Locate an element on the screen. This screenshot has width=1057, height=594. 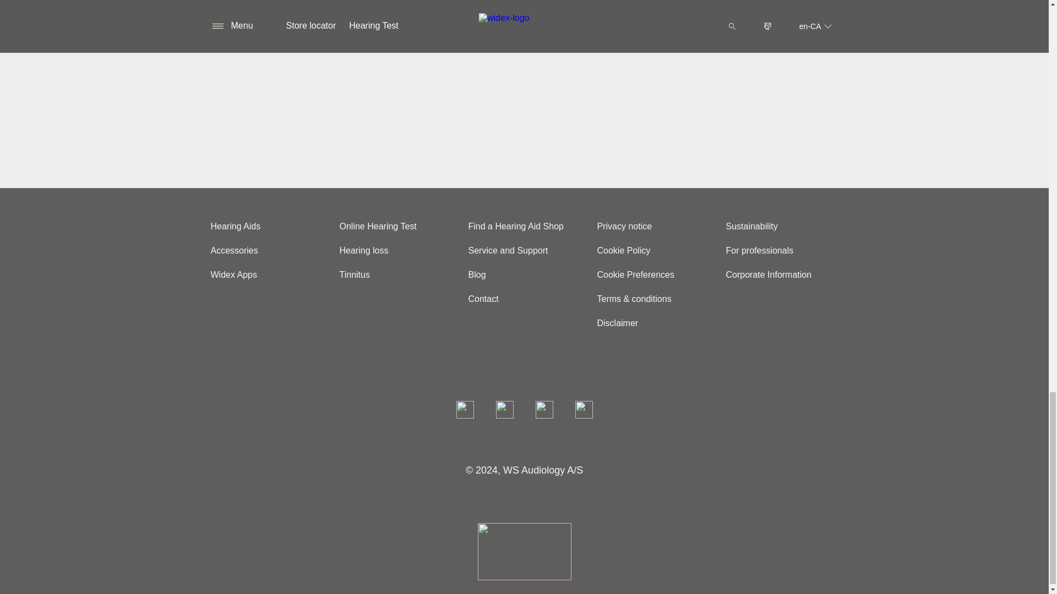
Cookie Preferences is located at coordinates (640, 274).